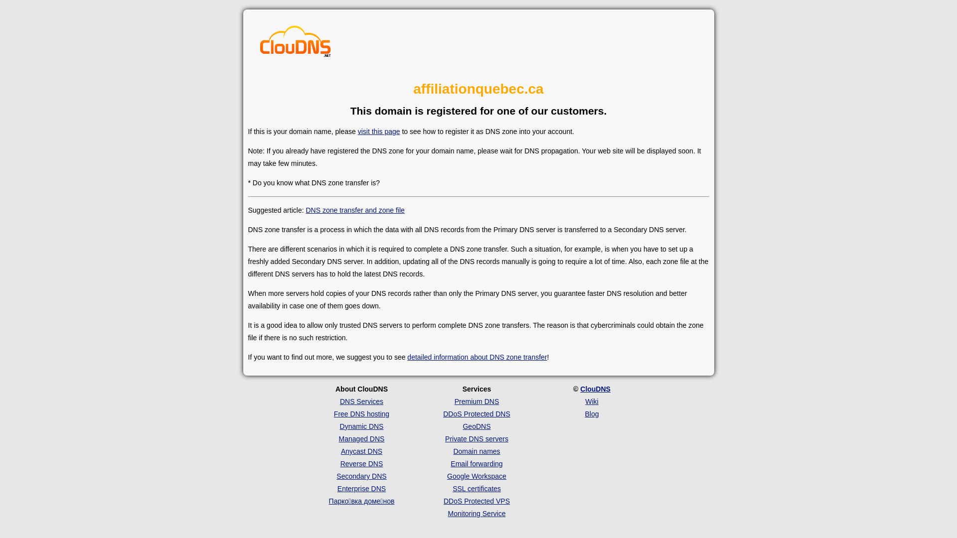 Image resolution: width=957 pixels, height=538 pixels. What do you see at coordinates (477, 464) in the screenshot?
I see `Email forwarding` at bounding box center [477, 464].